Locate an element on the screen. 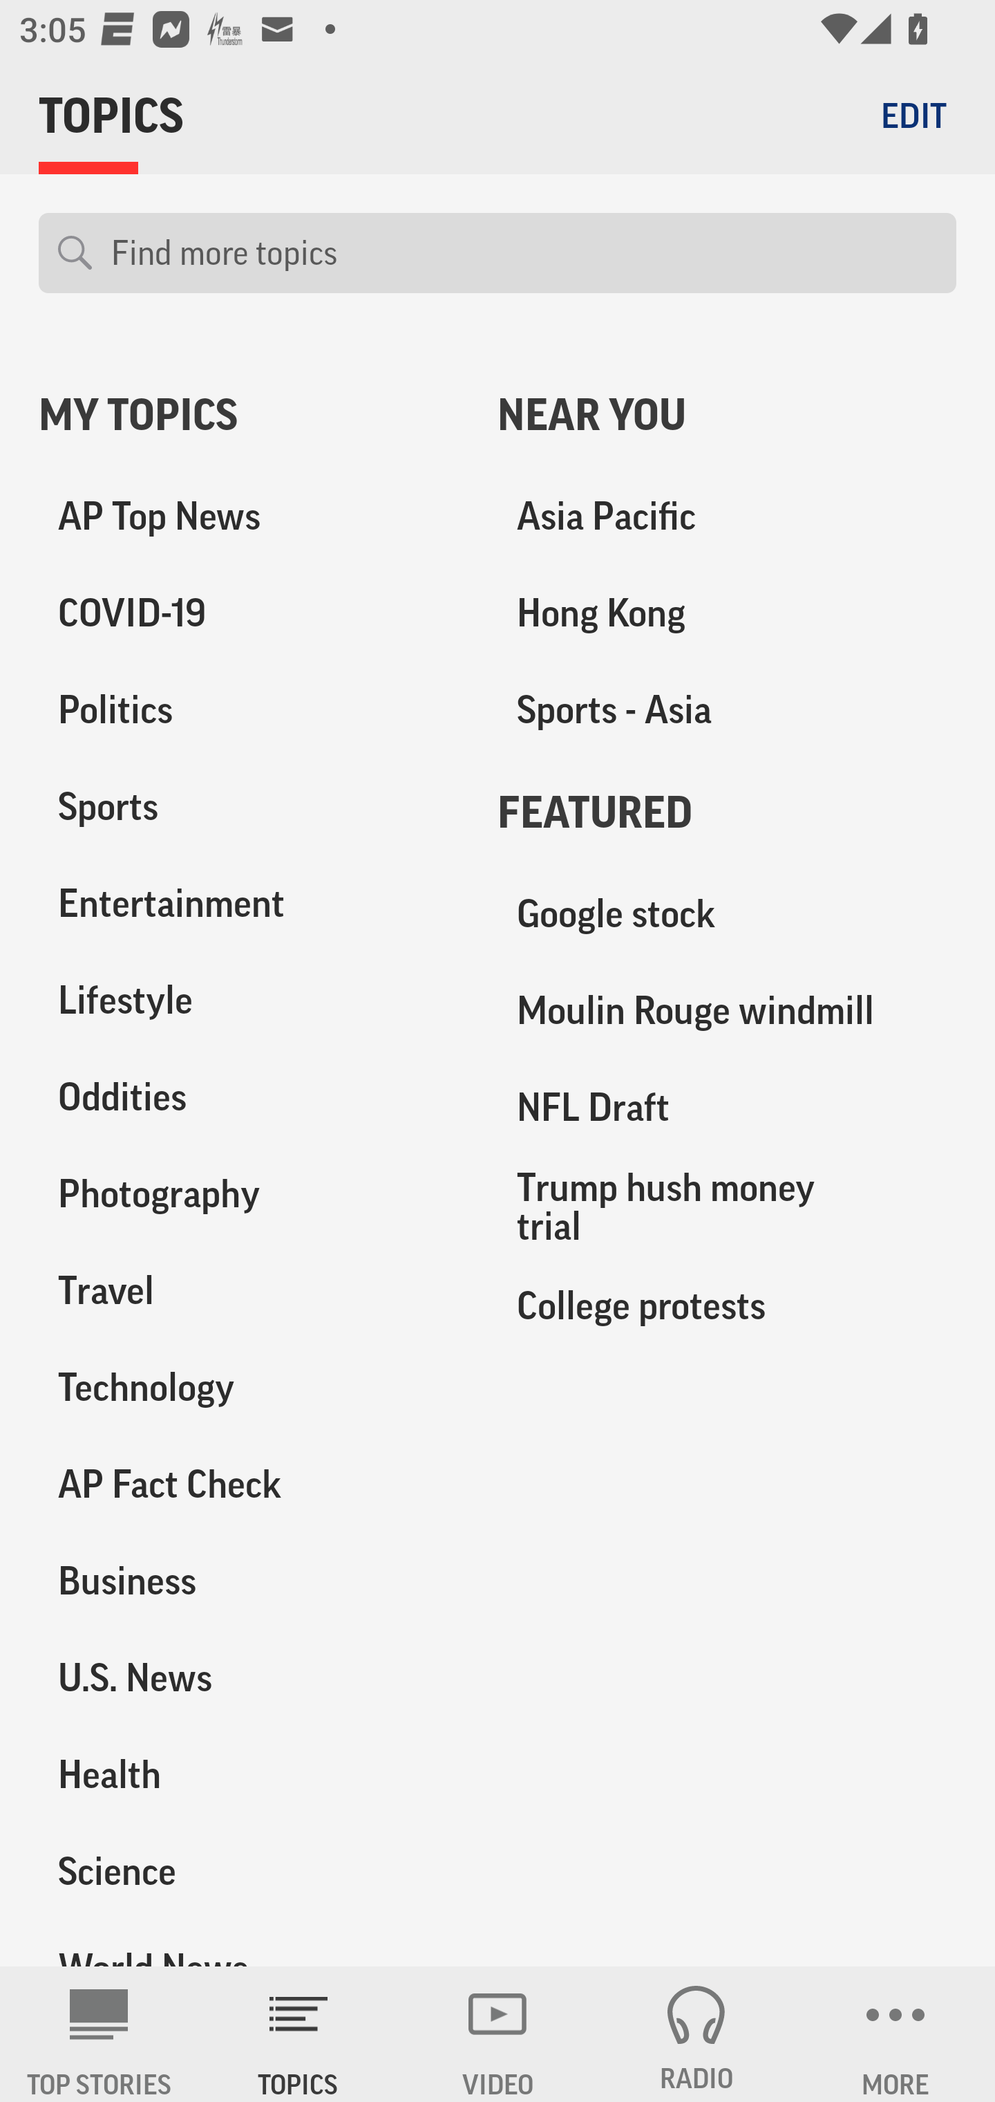  Sports is located at coordinates (249, 807).